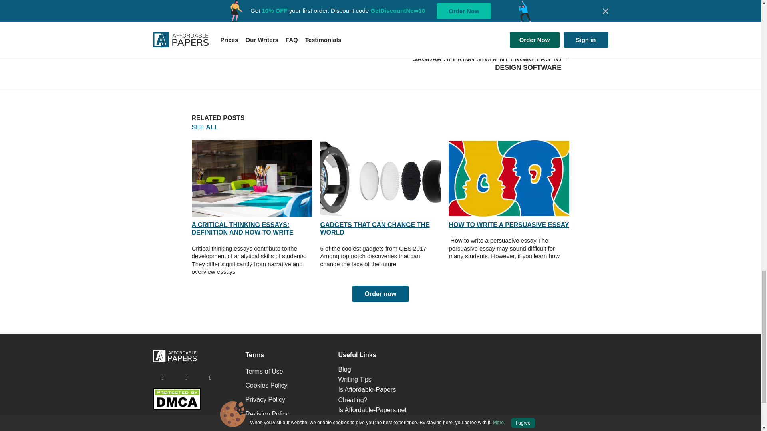 This screenshot has height=431, width=767. What do you see at coordinates (380, 294) in the screenshot?
I see `Order now` at bounding box center [380, 294].